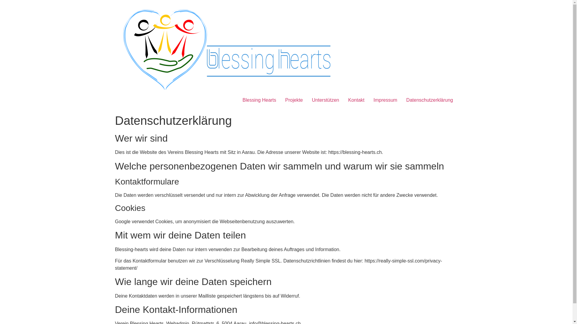 Image resolution: width=577 pixels, height=324 pixels. I want to click on Projekte, so click(294, 100).